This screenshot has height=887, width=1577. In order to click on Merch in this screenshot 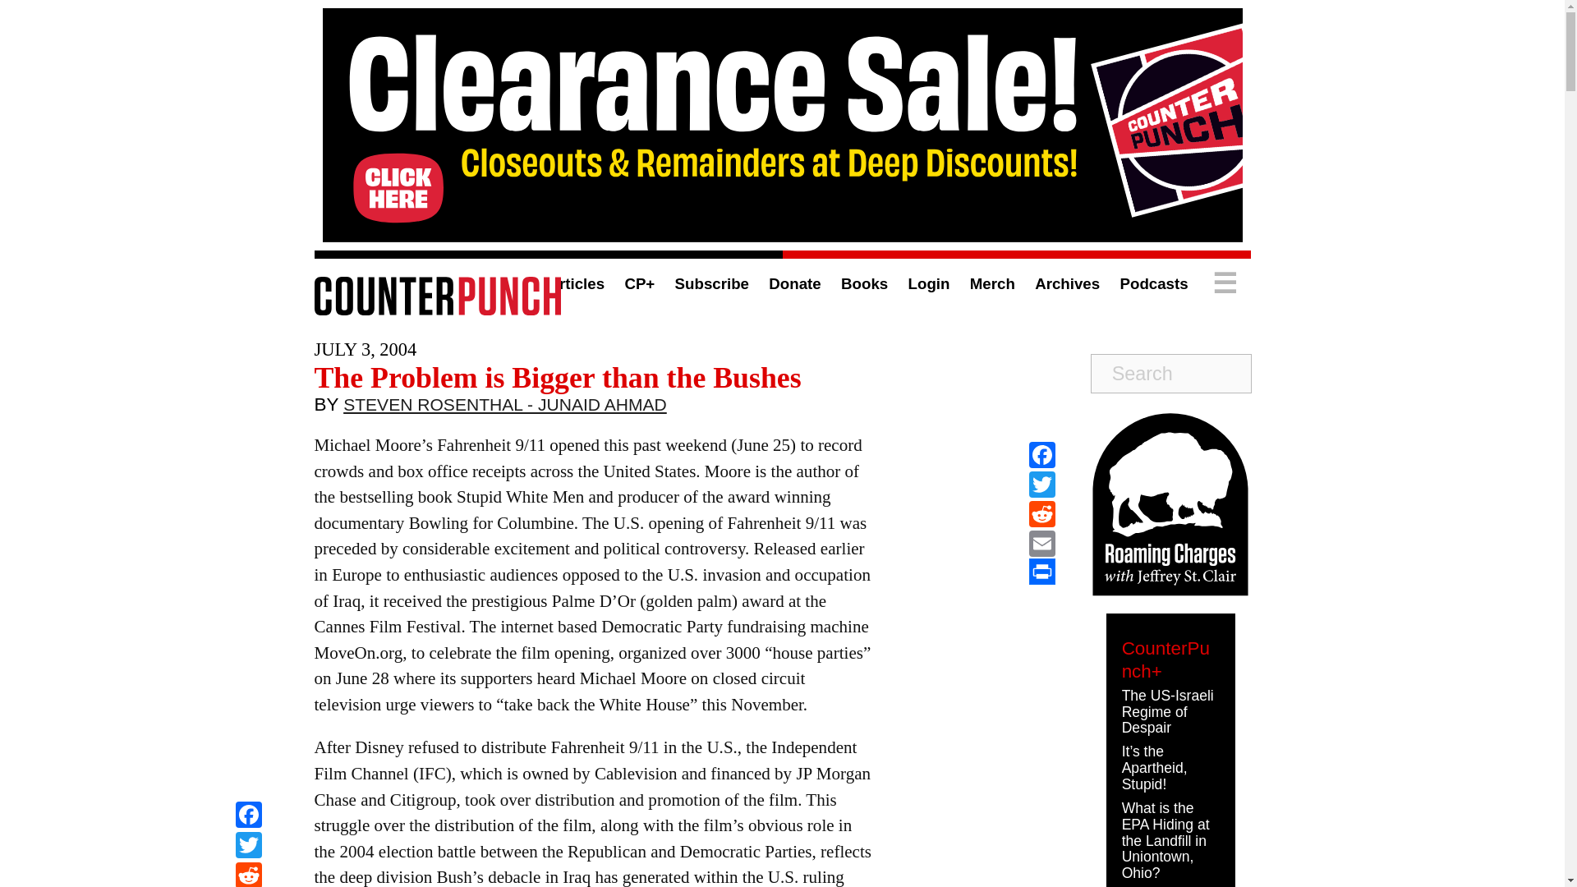, I will do `click(992, 283)`.